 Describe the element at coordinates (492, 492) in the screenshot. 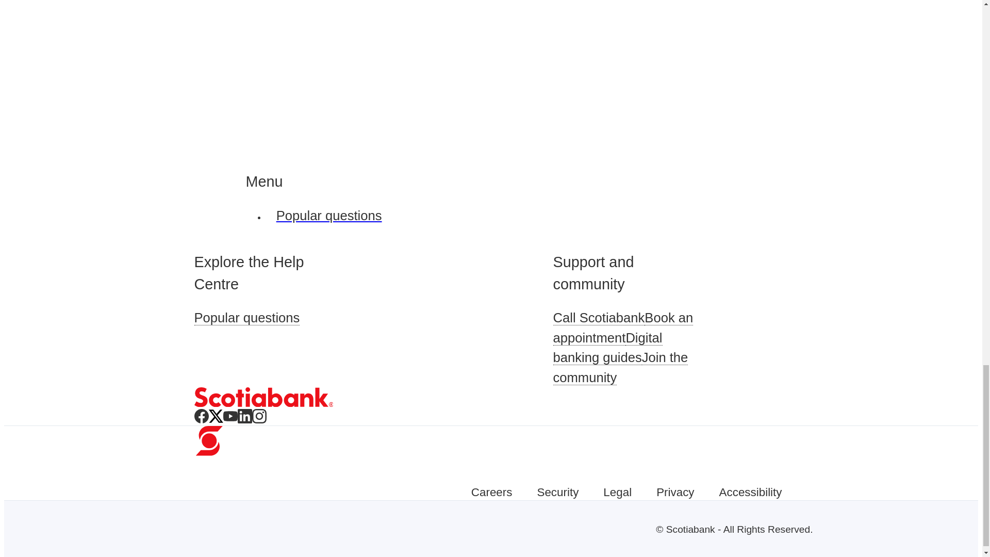

I see `Careers` at that location.